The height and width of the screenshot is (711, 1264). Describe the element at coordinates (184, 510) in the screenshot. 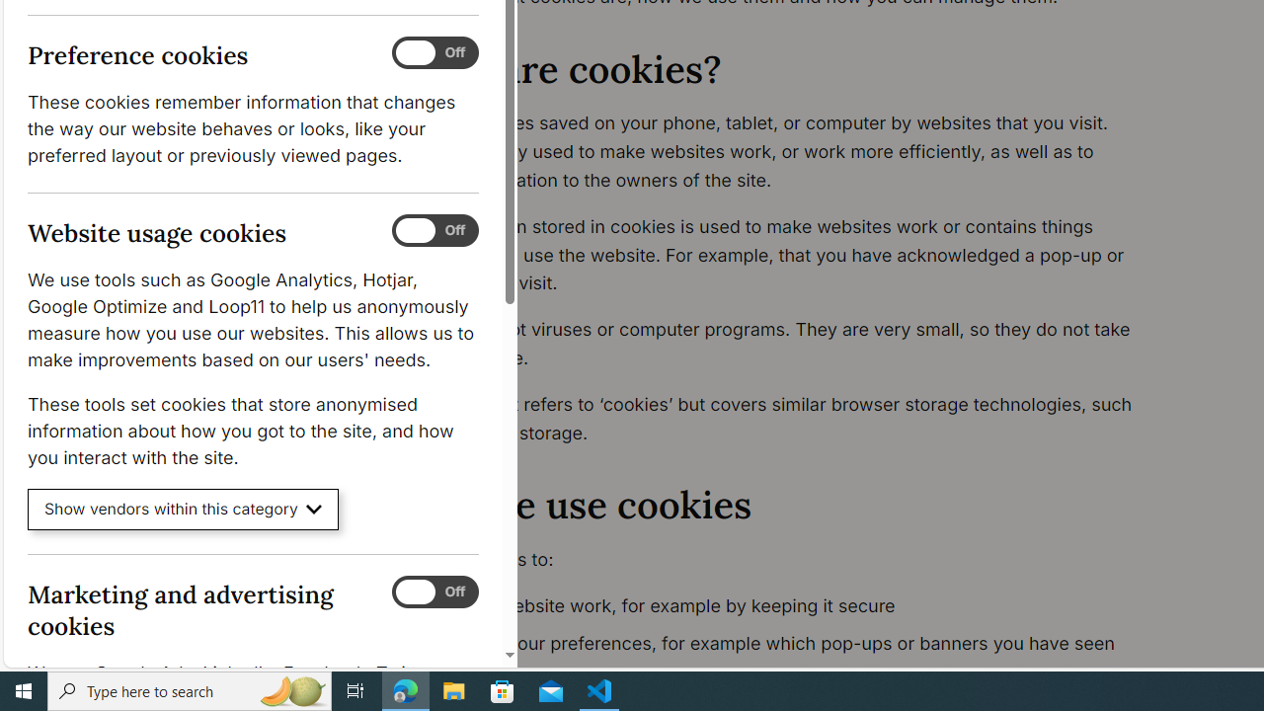

I see `Show vendors within this category` at that location.